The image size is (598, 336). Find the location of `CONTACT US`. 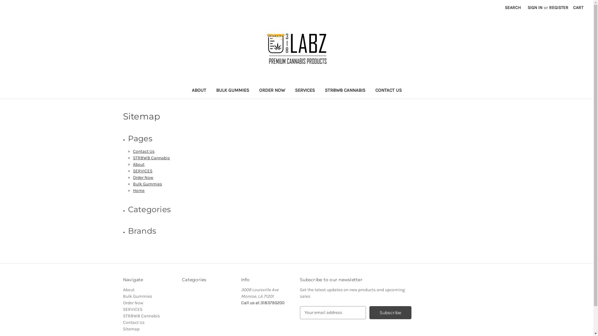

CONTACT US is located at coordinates (388, 91).